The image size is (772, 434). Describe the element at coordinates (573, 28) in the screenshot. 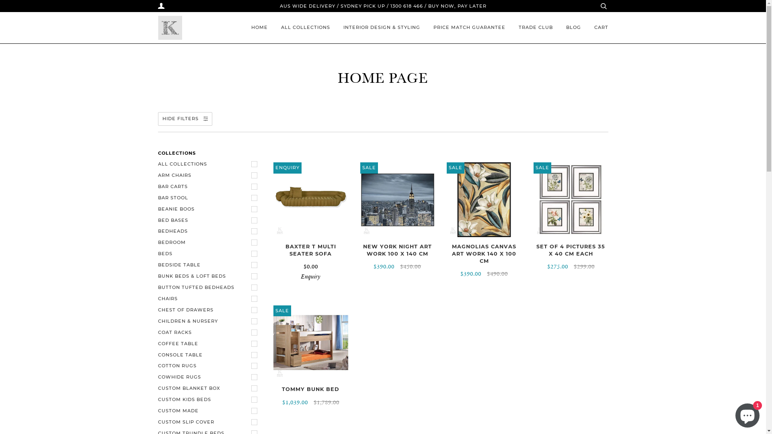

I see `BLOG` at that location.